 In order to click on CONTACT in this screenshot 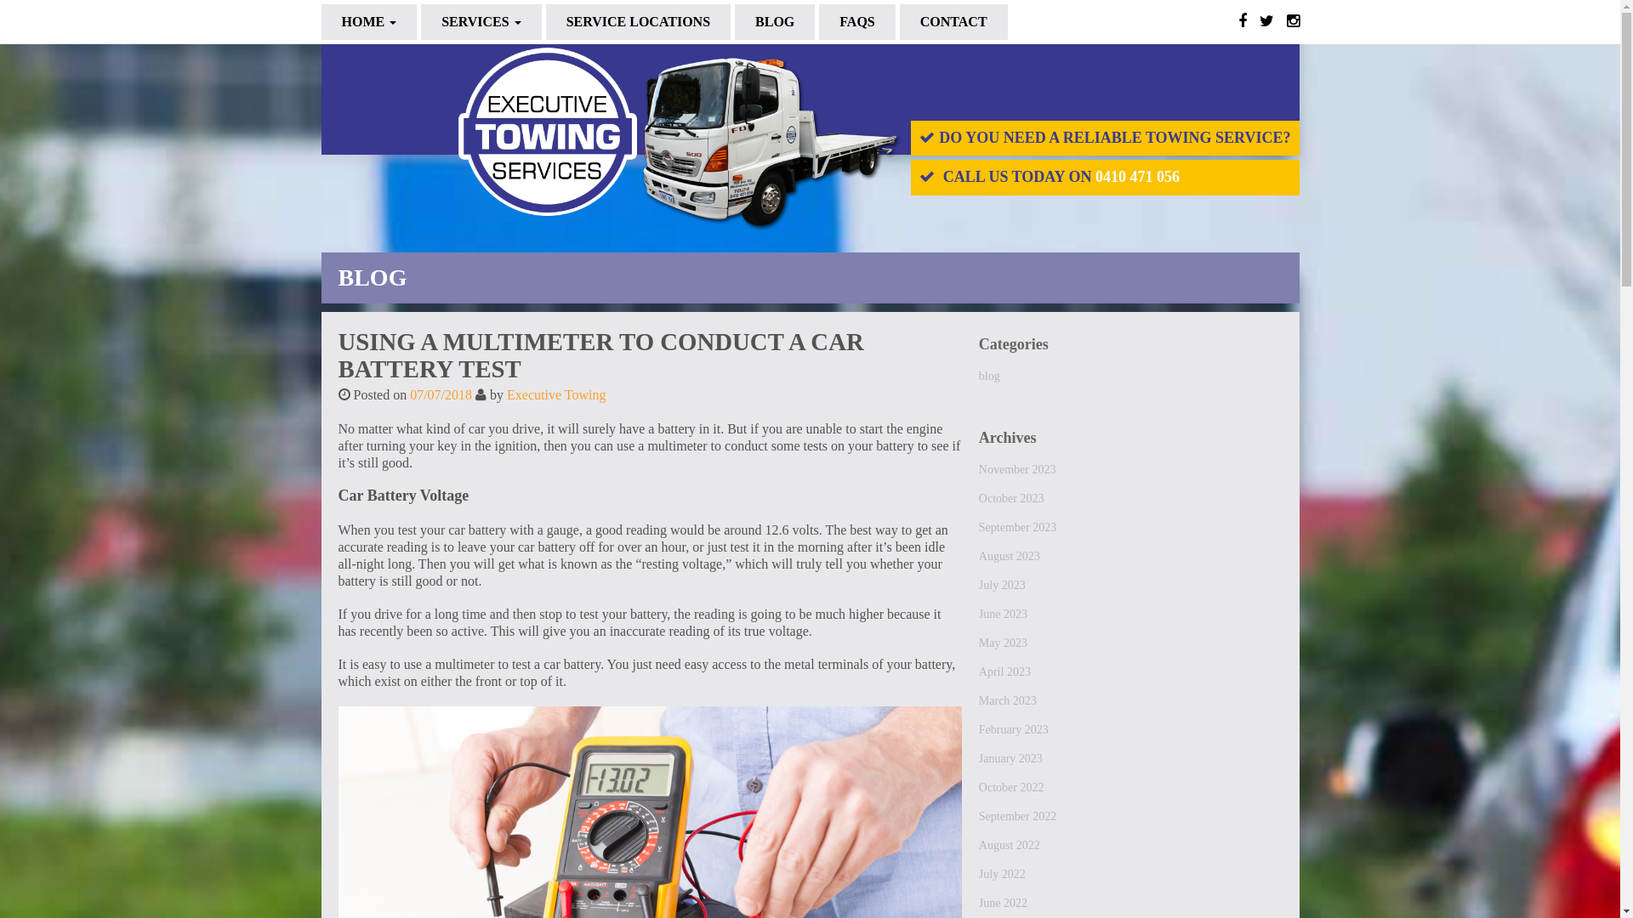, I will do `click(954, 22)`.